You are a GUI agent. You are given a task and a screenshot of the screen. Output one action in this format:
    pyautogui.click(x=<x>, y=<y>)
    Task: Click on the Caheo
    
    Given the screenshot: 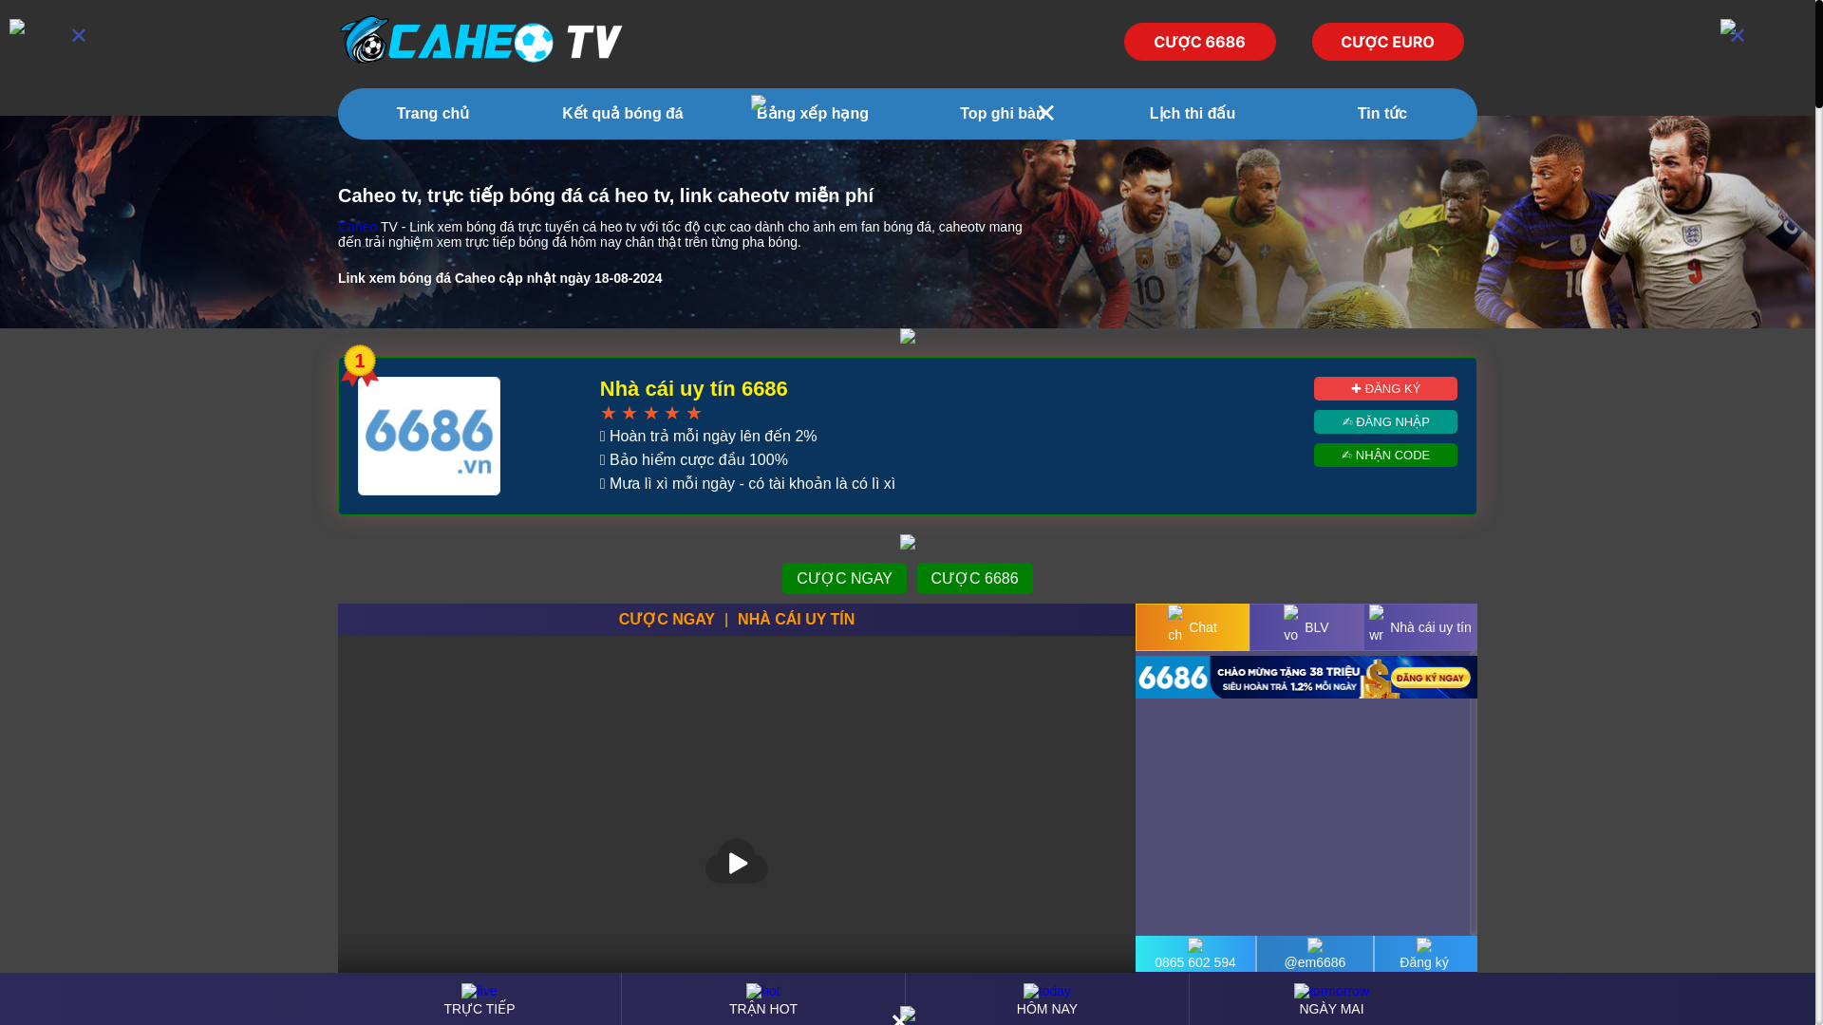 What is the action you would take?
    pyautogui.click(x=480, y=42)
    